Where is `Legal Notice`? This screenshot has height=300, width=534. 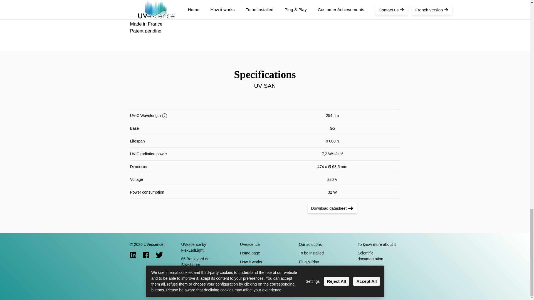 Legal Notice is located at coordinates (379, 277).